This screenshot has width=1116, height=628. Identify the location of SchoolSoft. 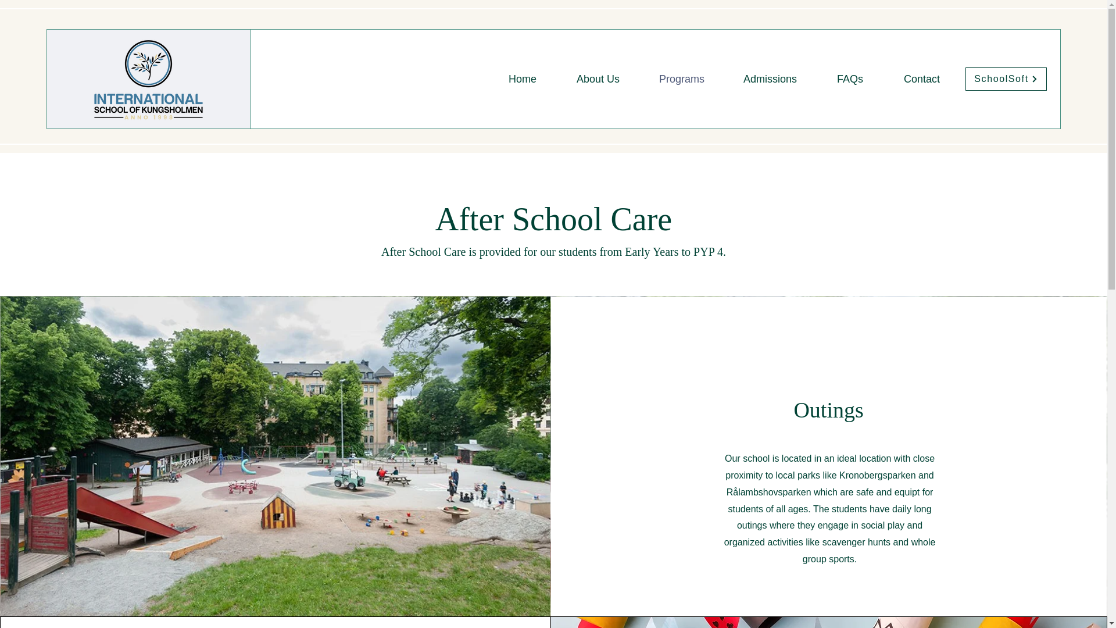
(1006, 78).